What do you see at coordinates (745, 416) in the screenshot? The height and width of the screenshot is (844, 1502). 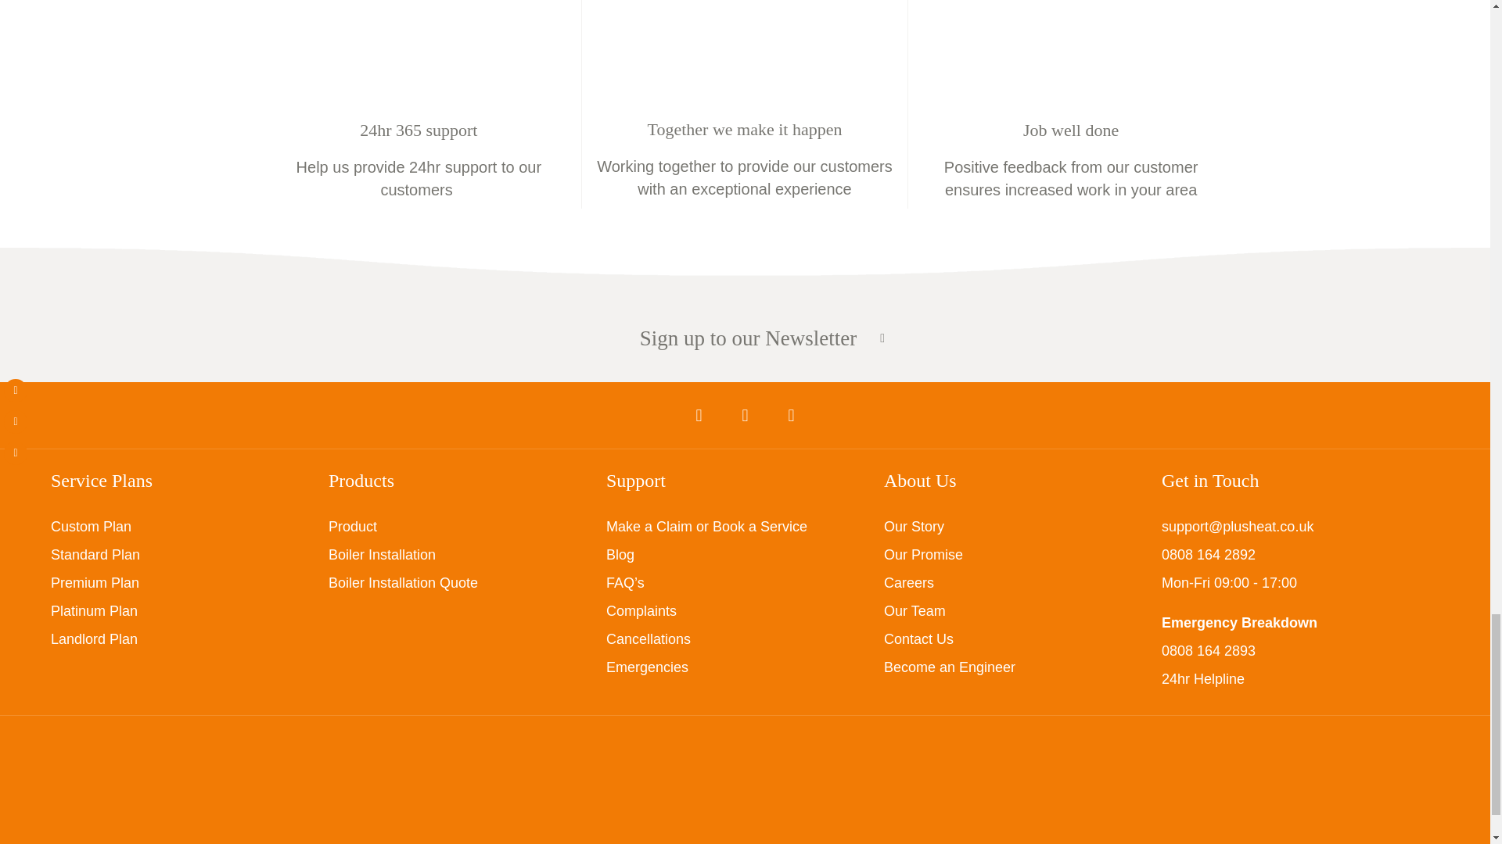 I see `Twitter` at bounding box center [745, 416].